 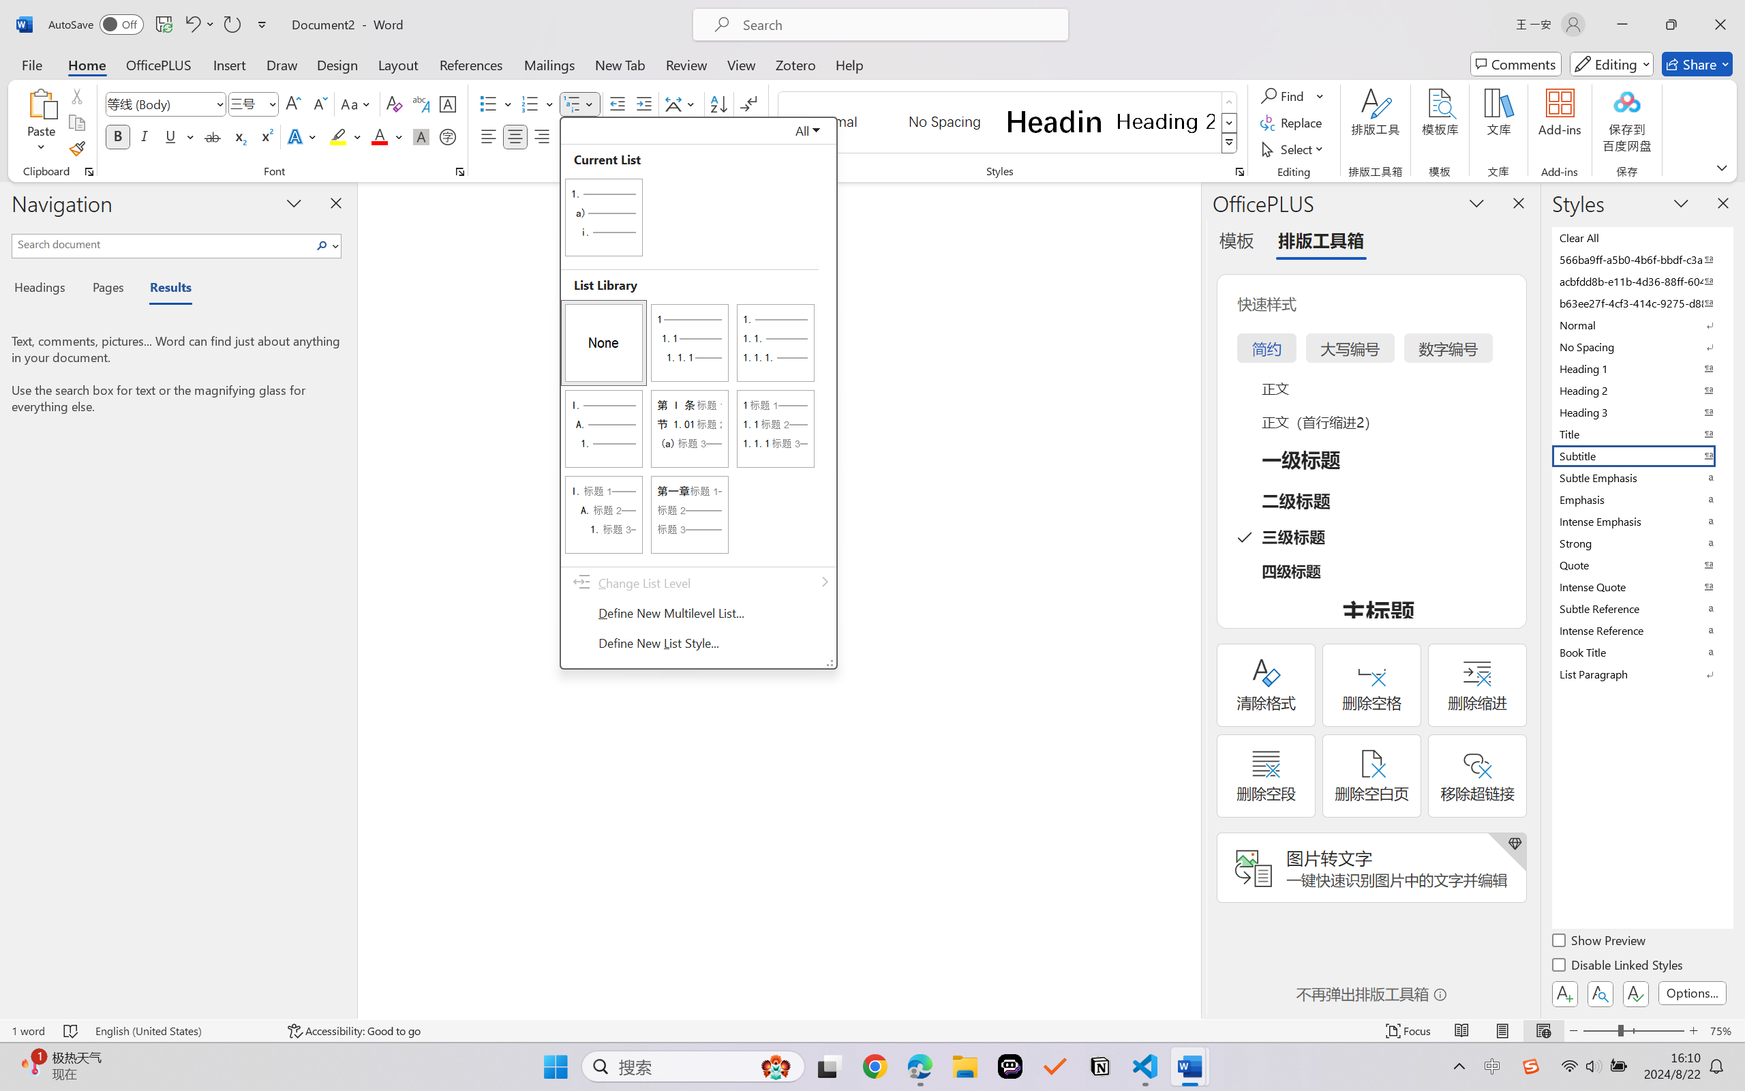 I want to click on Toggle Panel (Ctrl+J), so click(x=1606, y=12).